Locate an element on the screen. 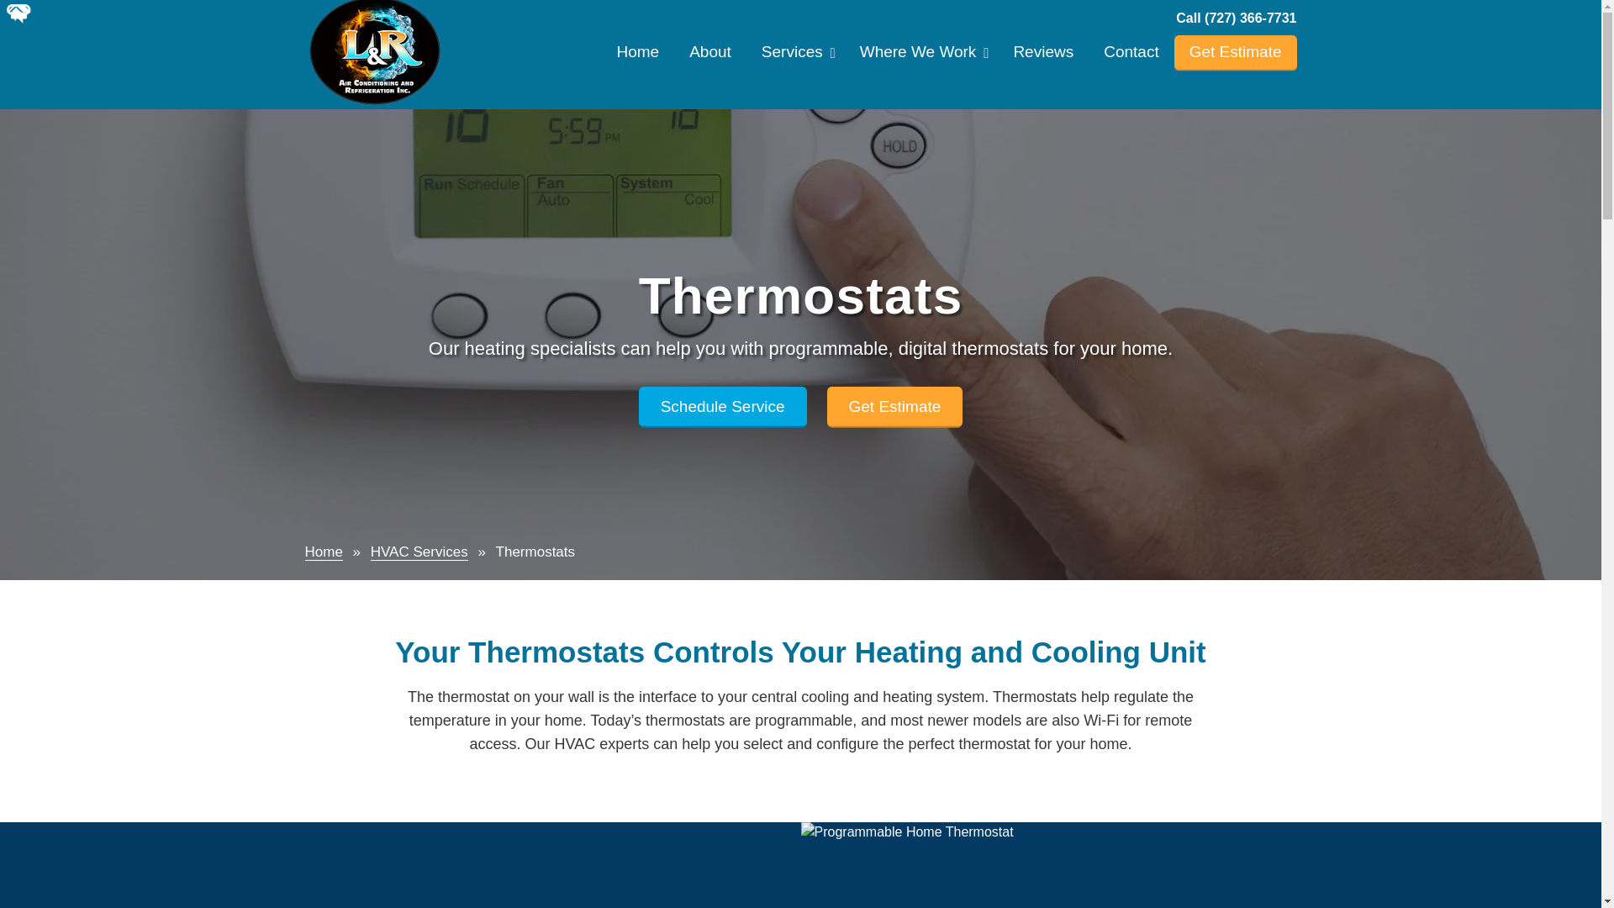 This screenshot has height=908, width=1614. About is located at coordinates (709, 54).